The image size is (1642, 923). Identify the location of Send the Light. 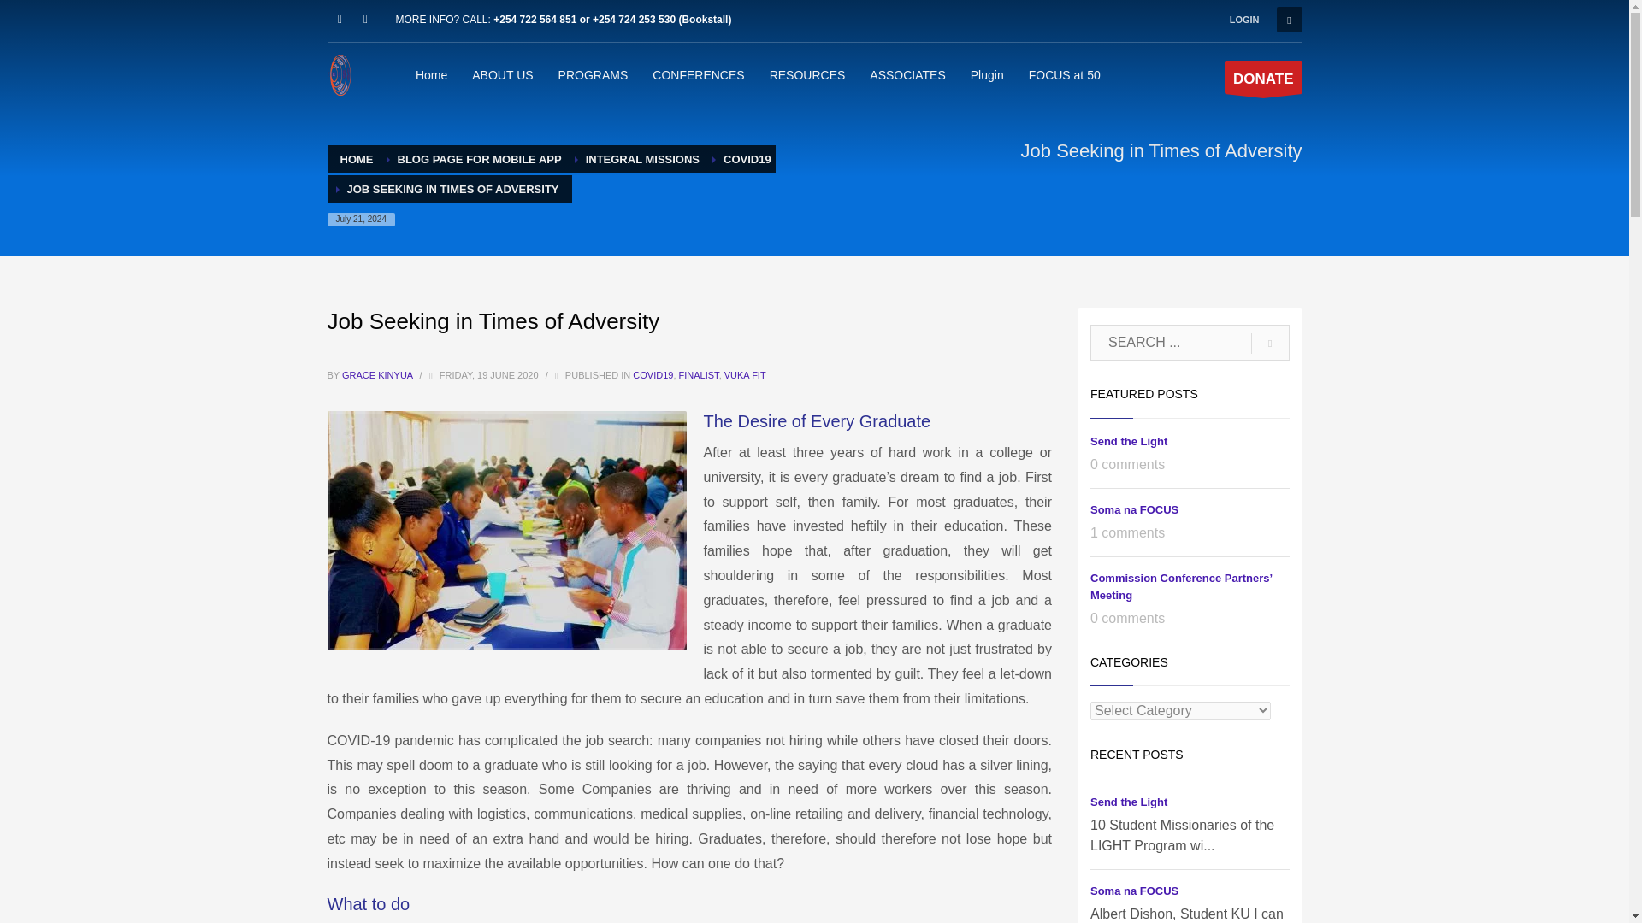
(1129, 441).